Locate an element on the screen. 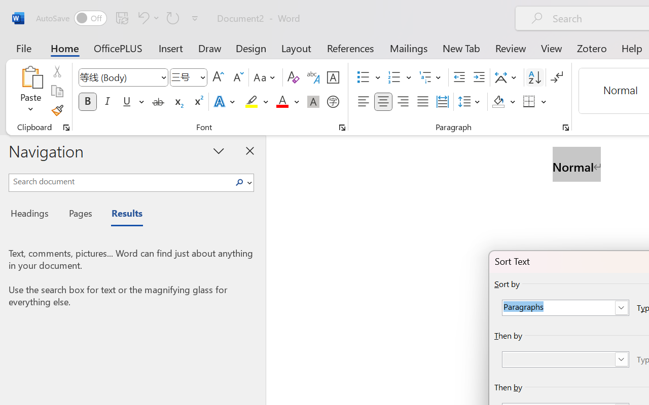  Open is located at coordinates (202, 77).